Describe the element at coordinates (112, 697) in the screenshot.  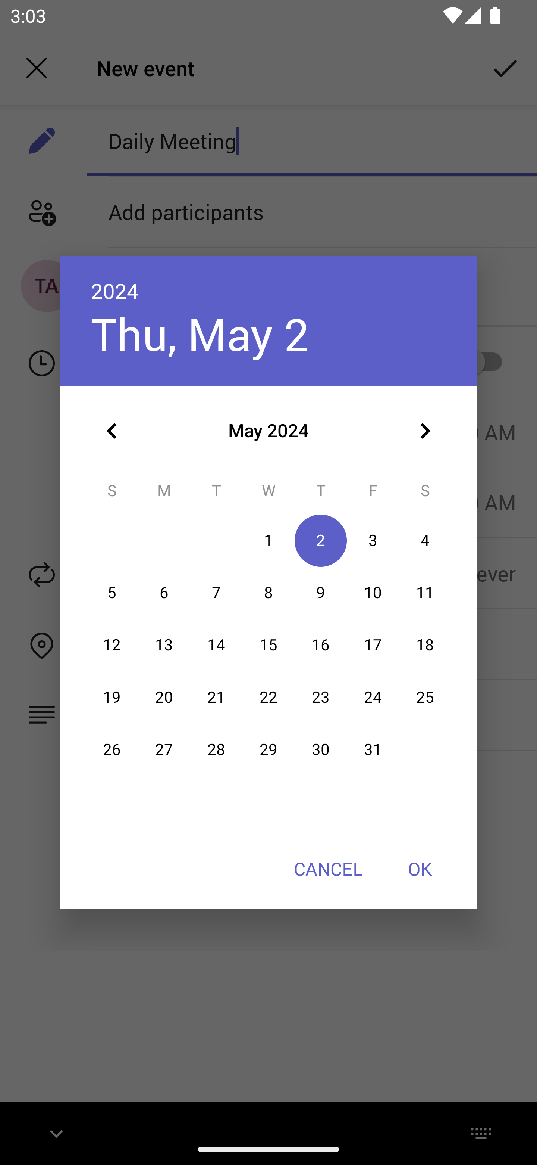
I see `19 19 May 2024` at that location.